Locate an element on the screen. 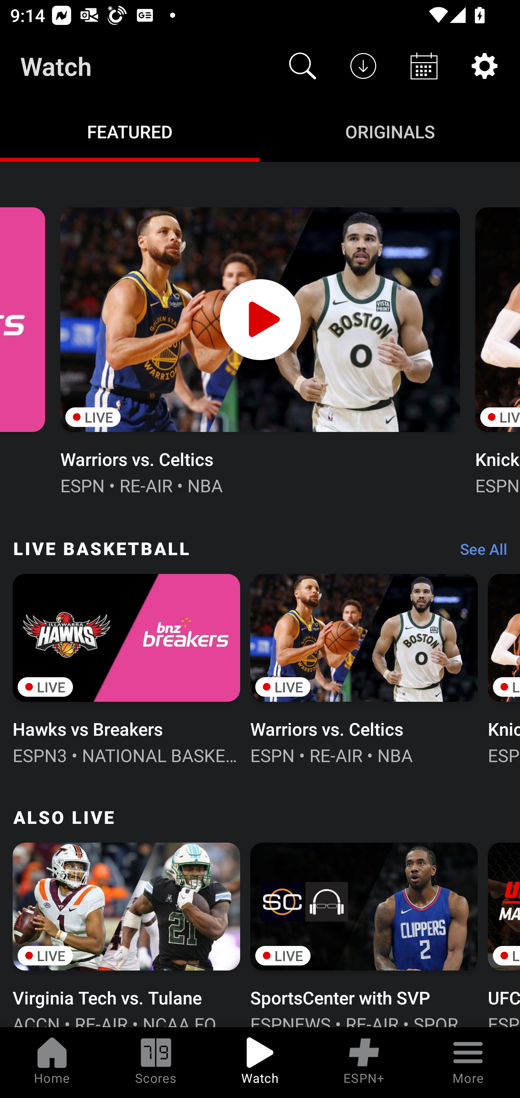  LIVE Warriors vs. Celtics ESPN • RE-AIR • NBA is located at coordinates (364, 668).